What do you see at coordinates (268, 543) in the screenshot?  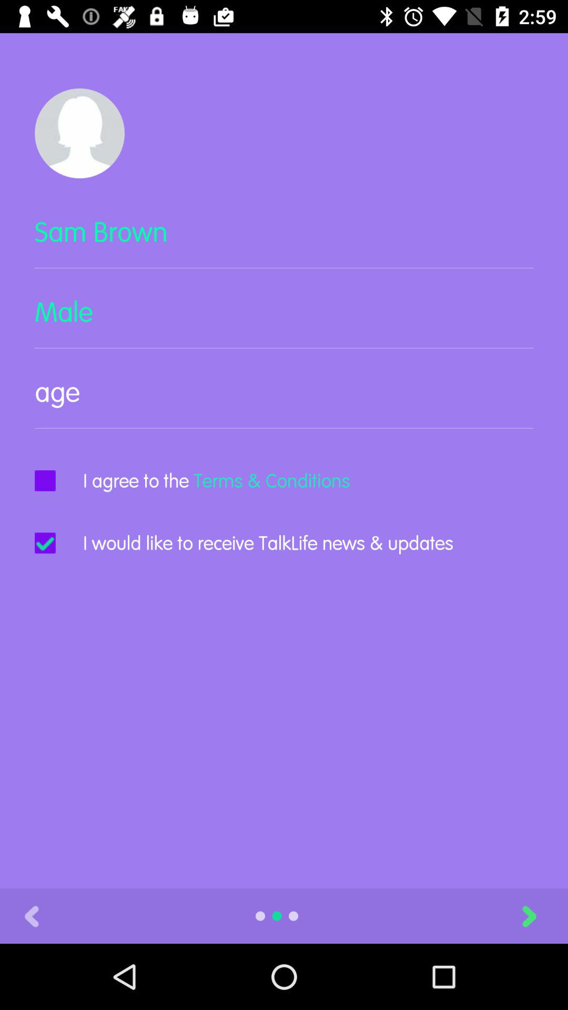 I see `select item below i agree to icon` at bounding box center [268, 543].